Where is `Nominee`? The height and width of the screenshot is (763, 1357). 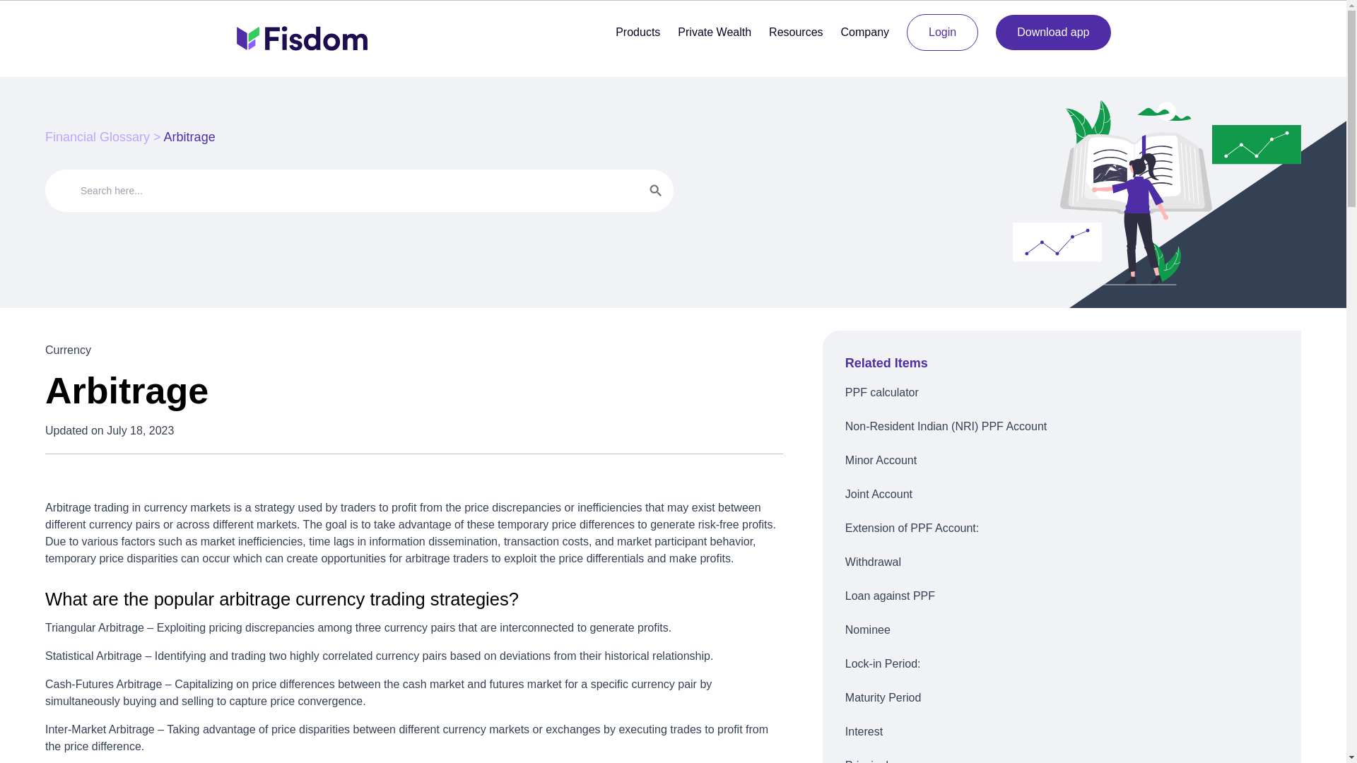 Nominee is located at coordinates (1062, 630).